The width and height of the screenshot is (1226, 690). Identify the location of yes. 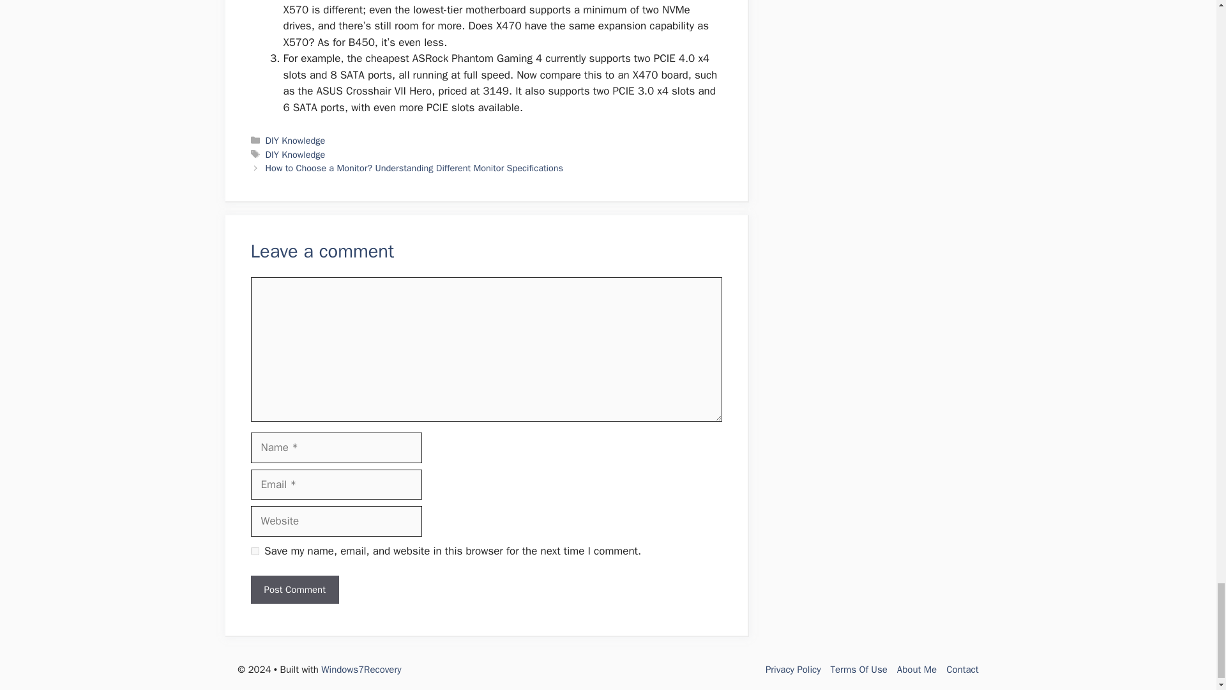
(254, 551).